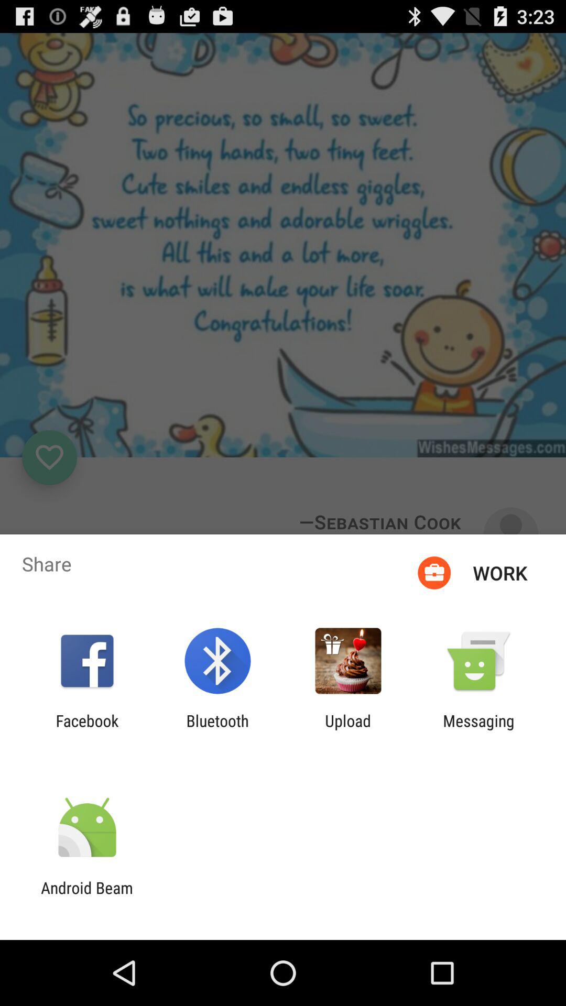  Describe the element at coordinates (217, 730) in the screenshot. I see `open the app next to the facebook item` at that location.